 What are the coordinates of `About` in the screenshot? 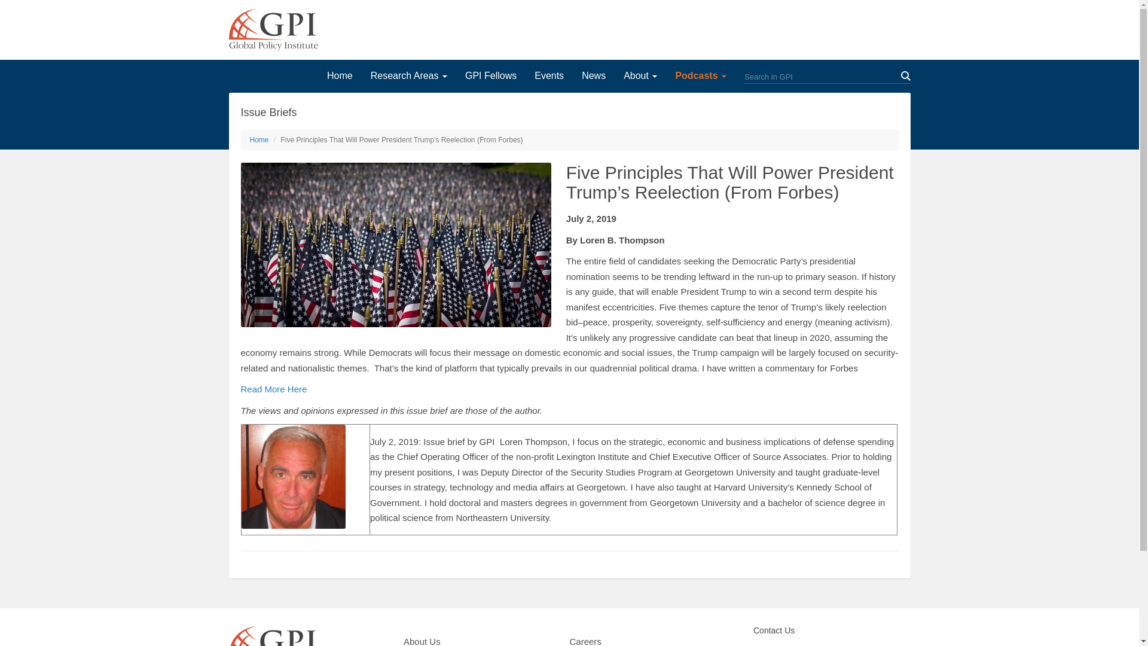 It's located at (640, 78).